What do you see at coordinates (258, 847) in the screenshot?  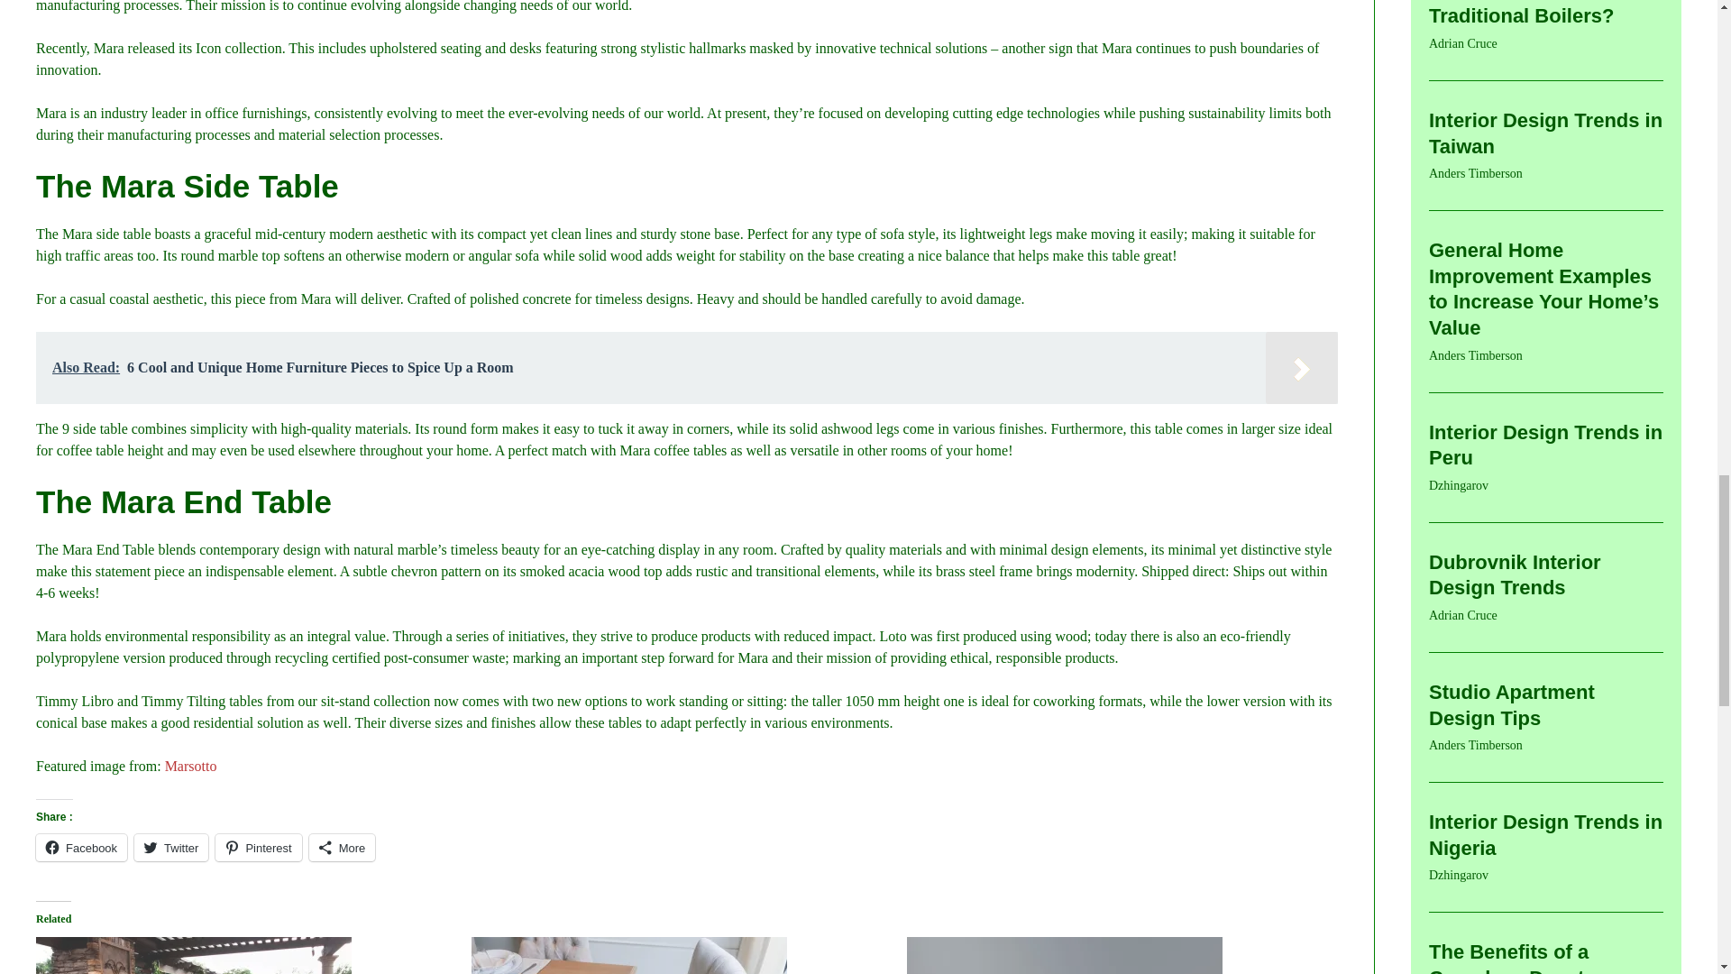 I see `Pinterest` at bounding box center [258, 847].